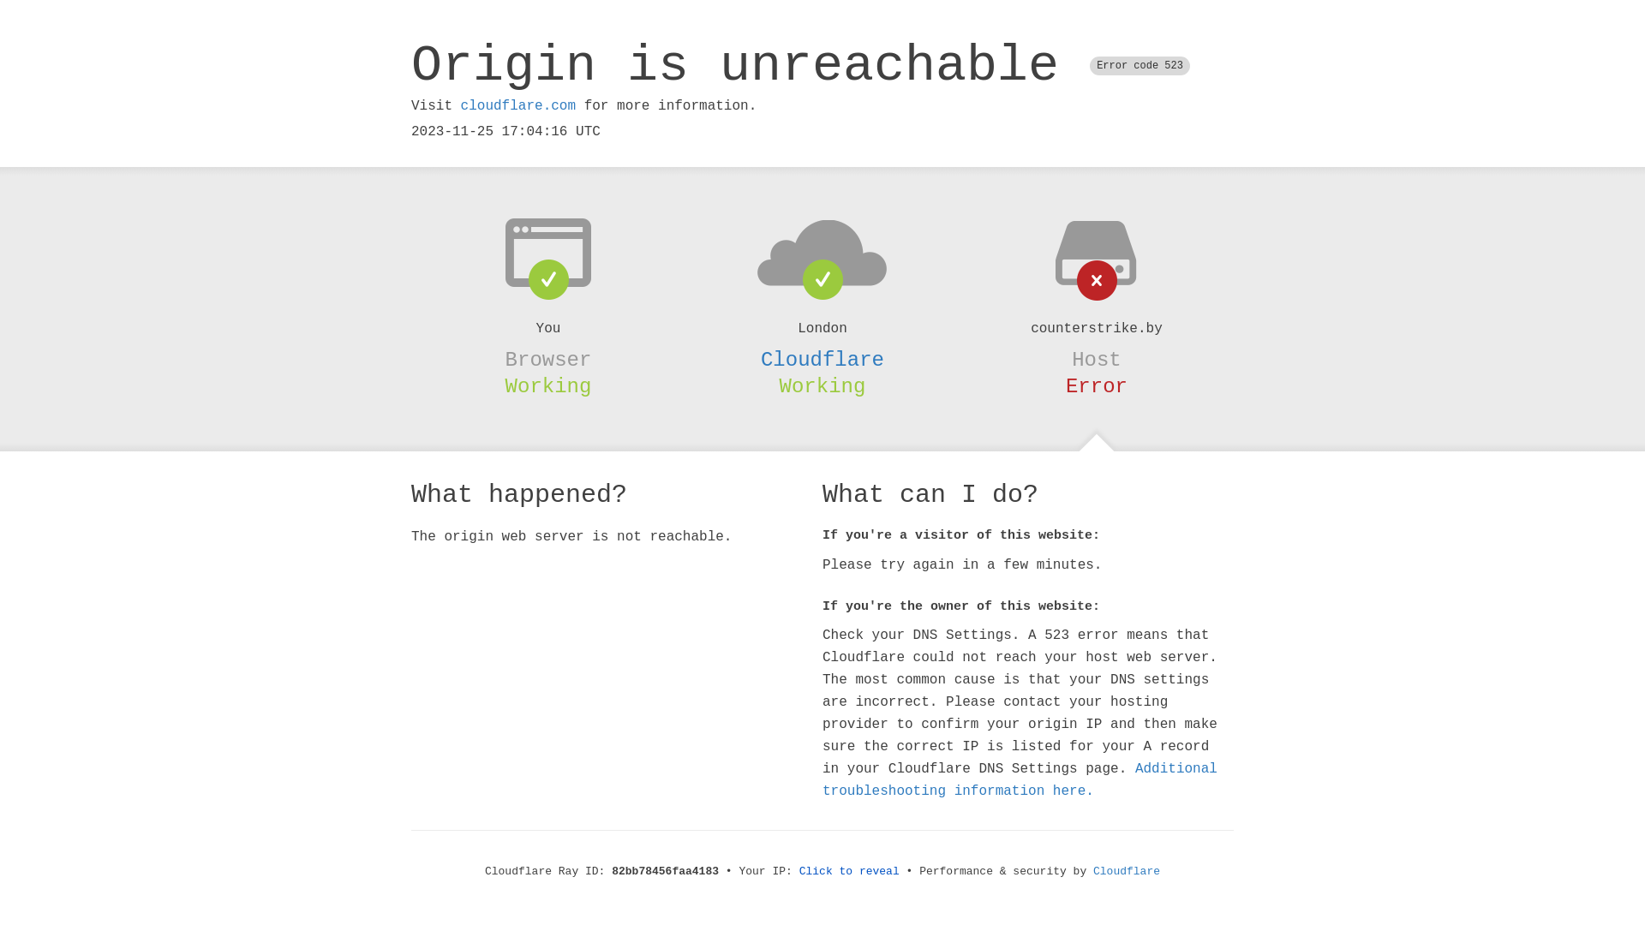  What do you see at coordinates (518, 106) in the screenshot?
I see `cloudflare.com` at bounding box center [518, 106].